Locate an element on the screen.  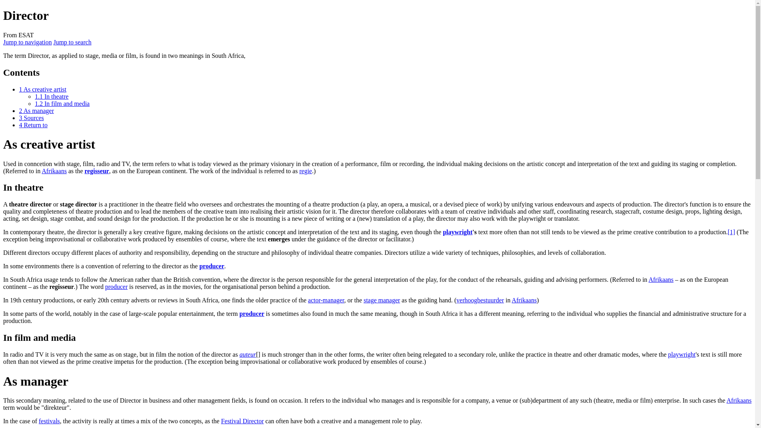
Festival Director is located at coordinates (243, 421).